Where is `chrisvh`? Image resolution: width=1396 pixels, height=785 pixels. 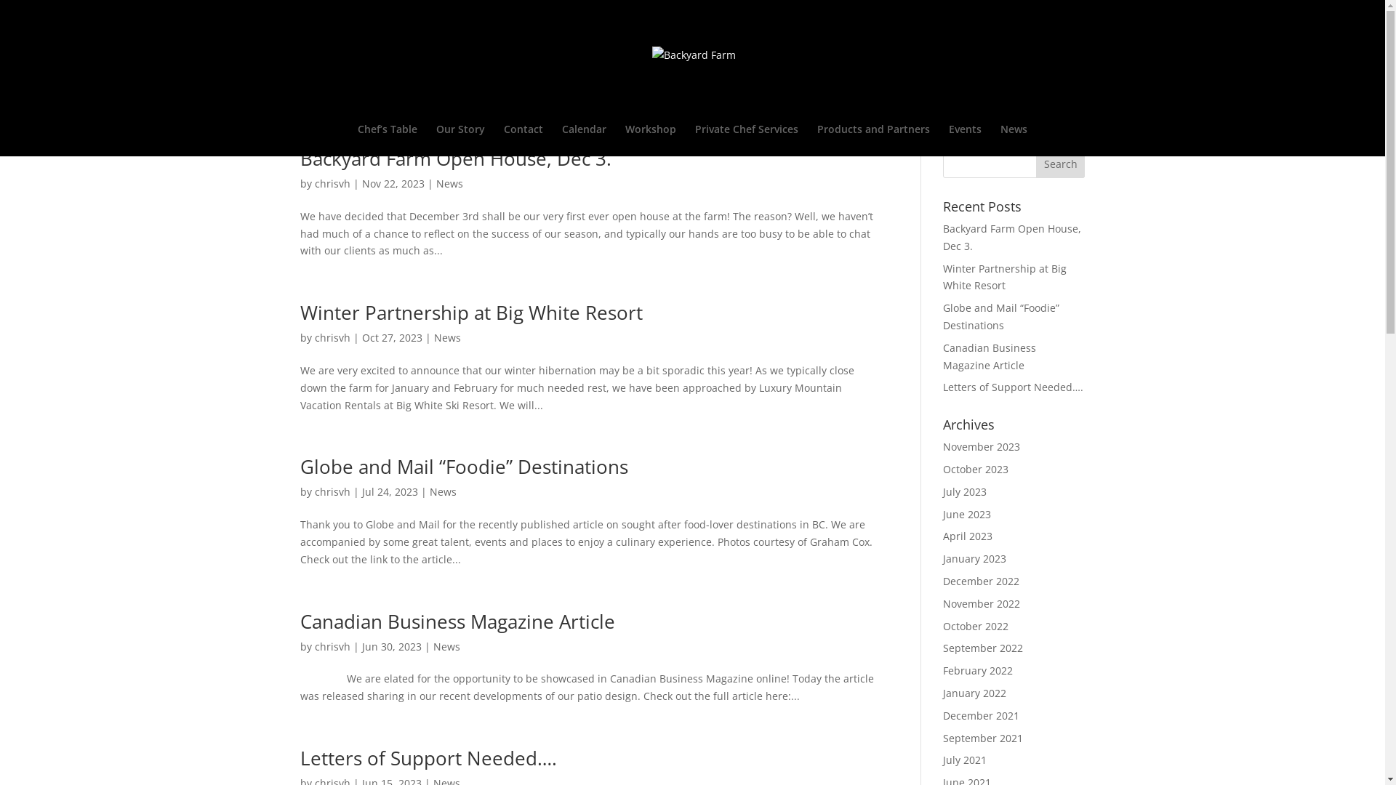 chrisvh is located at coordinates (332, 183).